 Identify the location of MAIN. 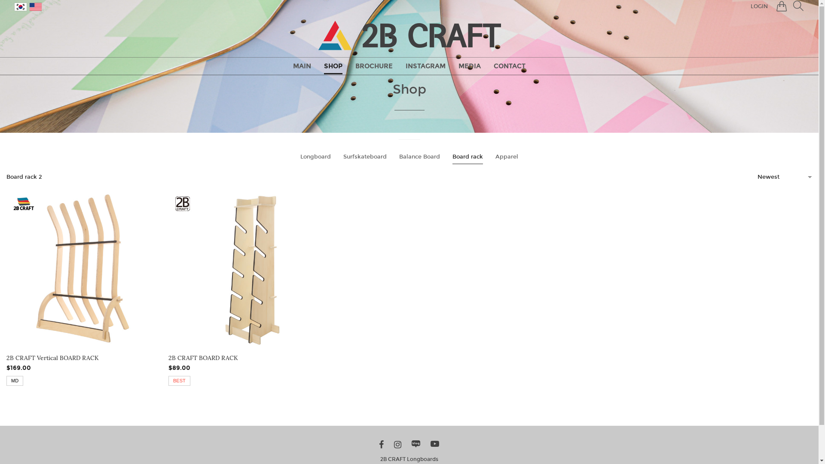
(302, 66).